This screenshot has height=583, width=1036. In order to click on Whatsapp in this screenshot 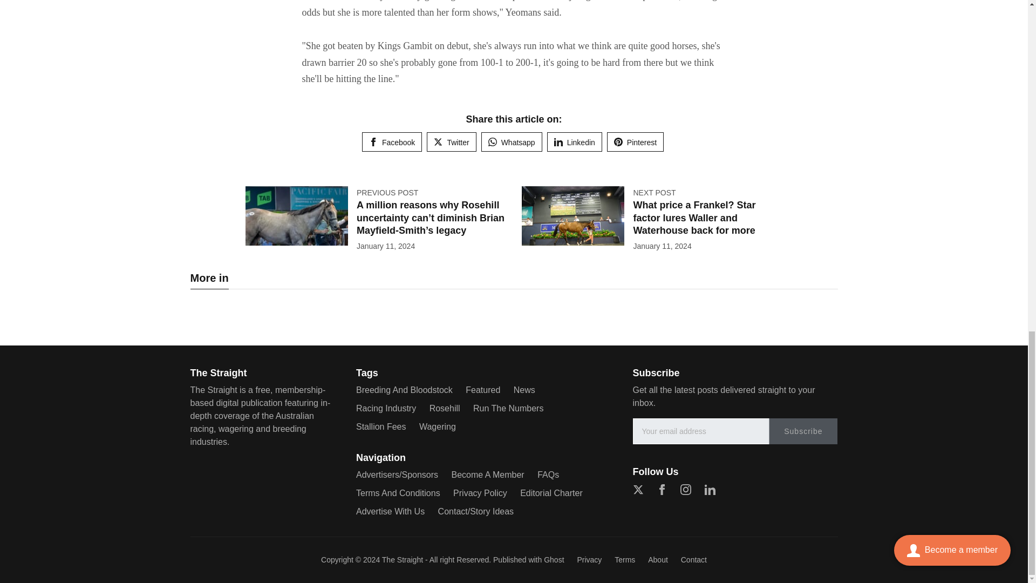, I will do `click(512, 141)`.